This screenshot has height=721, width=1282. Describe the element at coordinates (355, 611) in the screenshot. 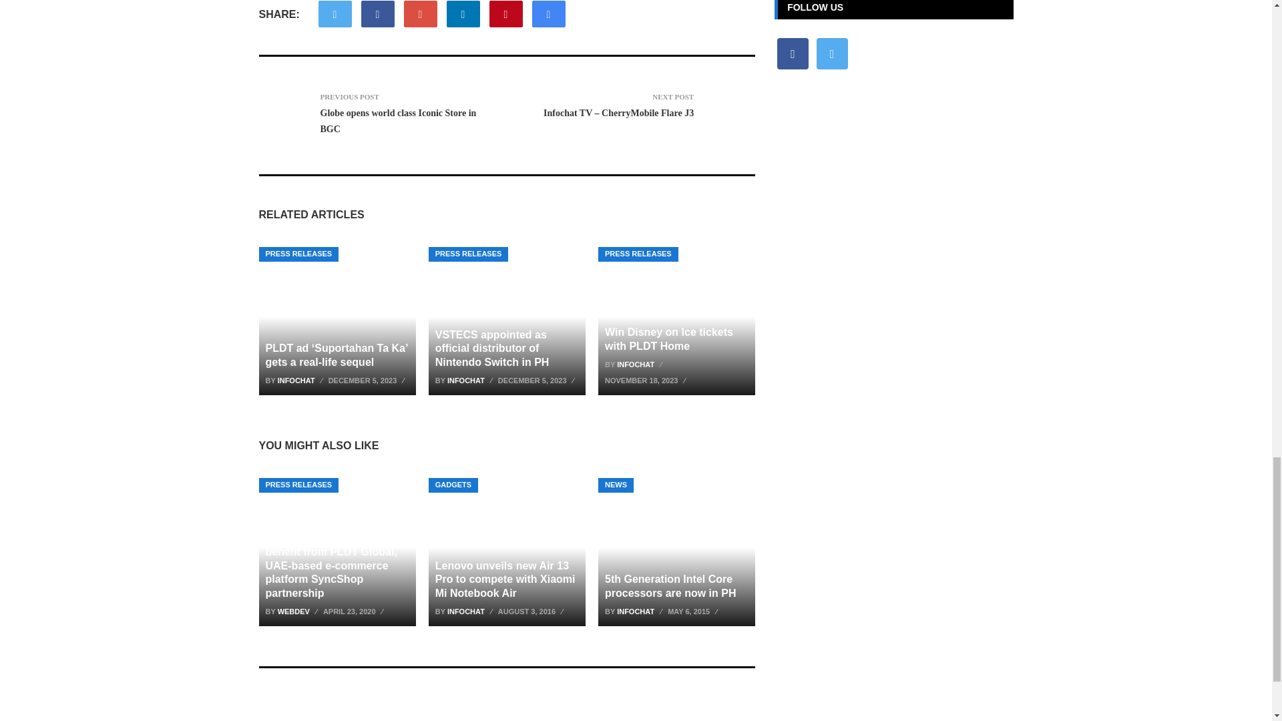

I see `Thursday, April 23, 2020, 6:32 pm` at that location.